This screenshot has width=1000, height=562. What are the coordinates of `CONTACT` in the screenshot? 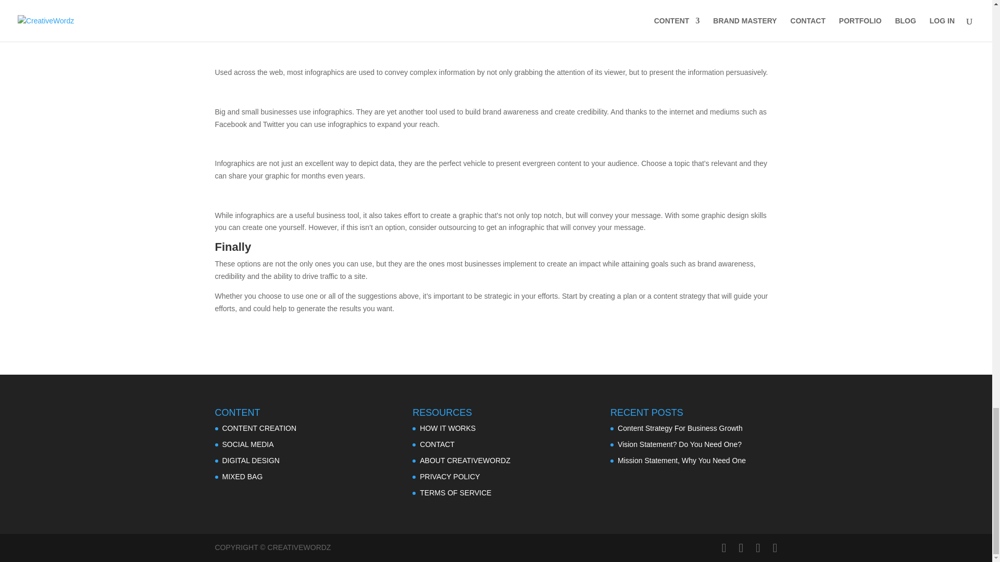 It's located at (438, 444).